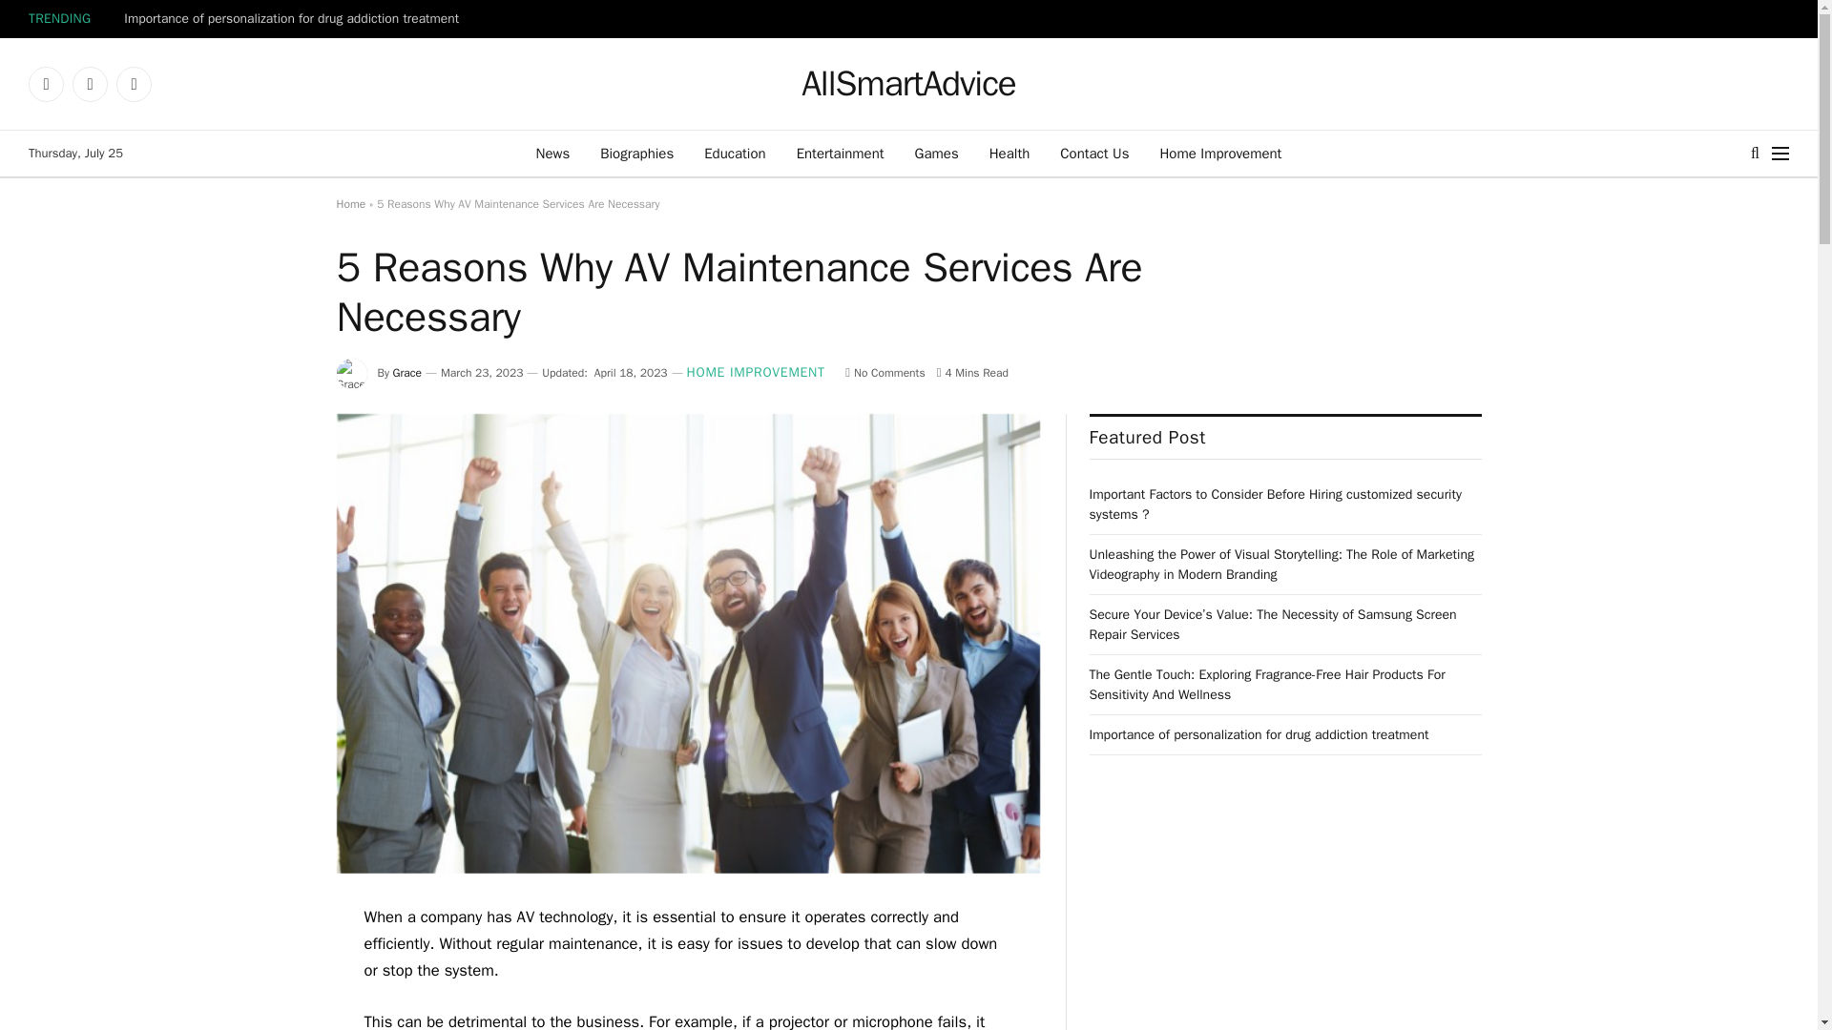 The height and width of the screenshot is (1030, 1832). What do you see at coordinates (406, 372) in the screenshot?
I see `Posts by Grace` at bounding box center [406, 372].